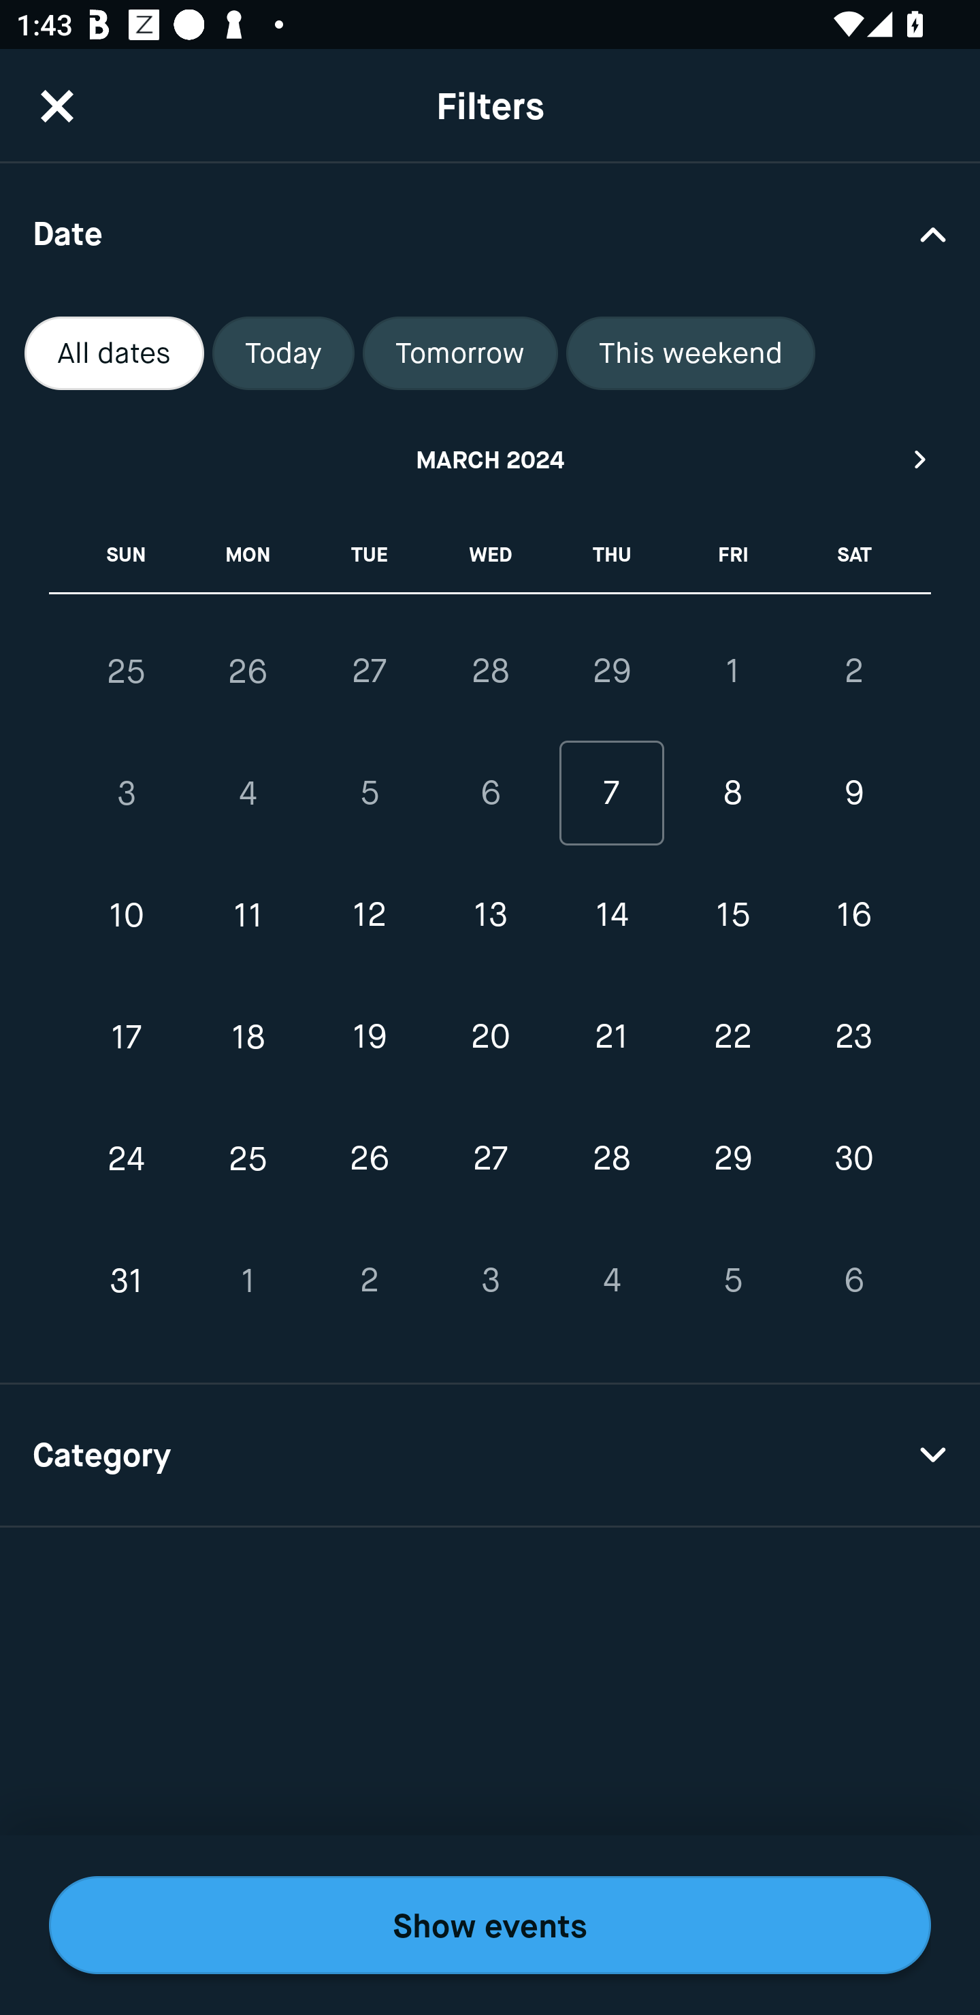 Image resolution: width=980 pixels, height=2015 pixels. I want to click on 1, so click(248, 1280).